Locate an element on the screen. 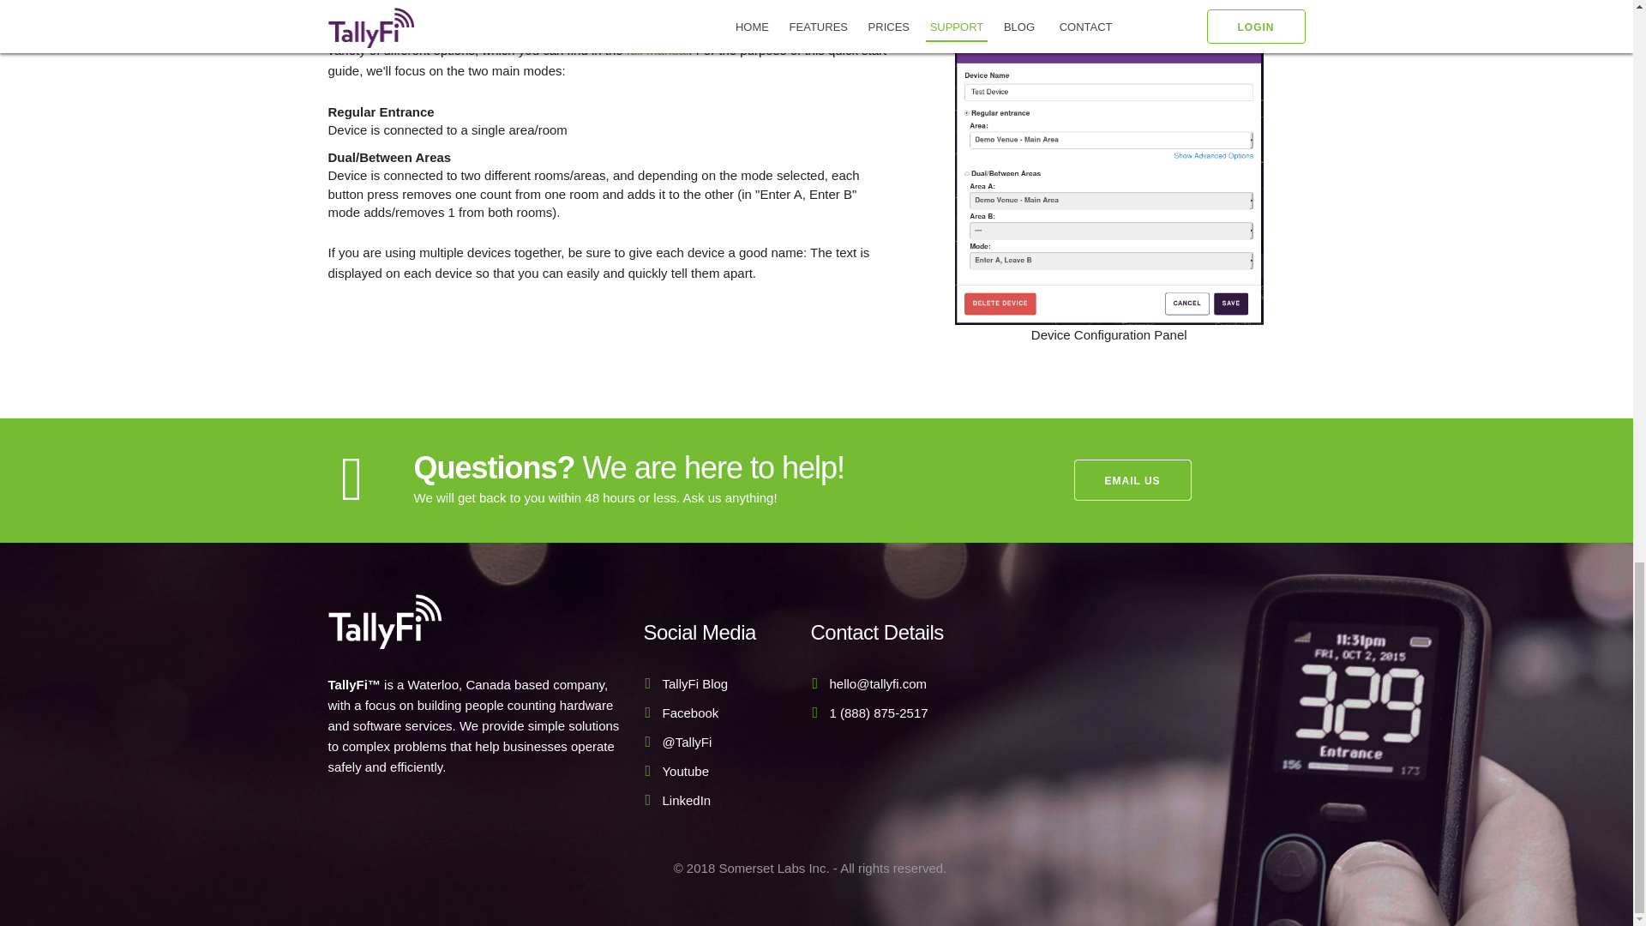  Youtube is located at coordinates (685, 772).